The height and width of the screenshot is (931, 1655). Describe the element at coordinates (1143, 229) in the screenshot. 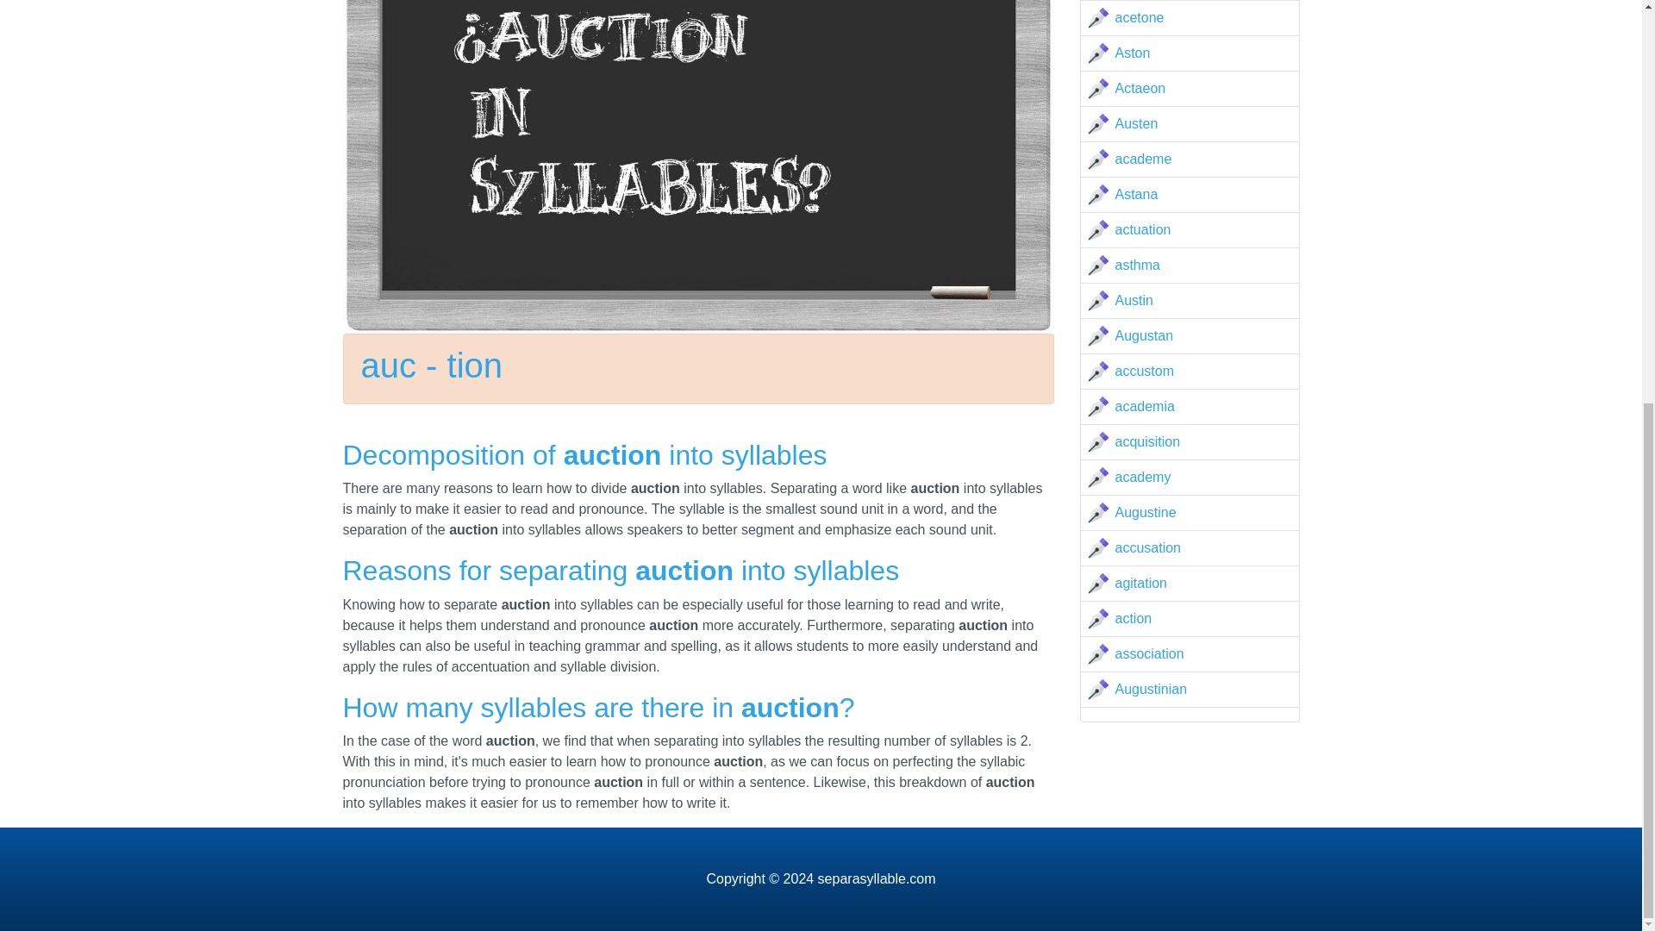

I see `actuation` at that location.